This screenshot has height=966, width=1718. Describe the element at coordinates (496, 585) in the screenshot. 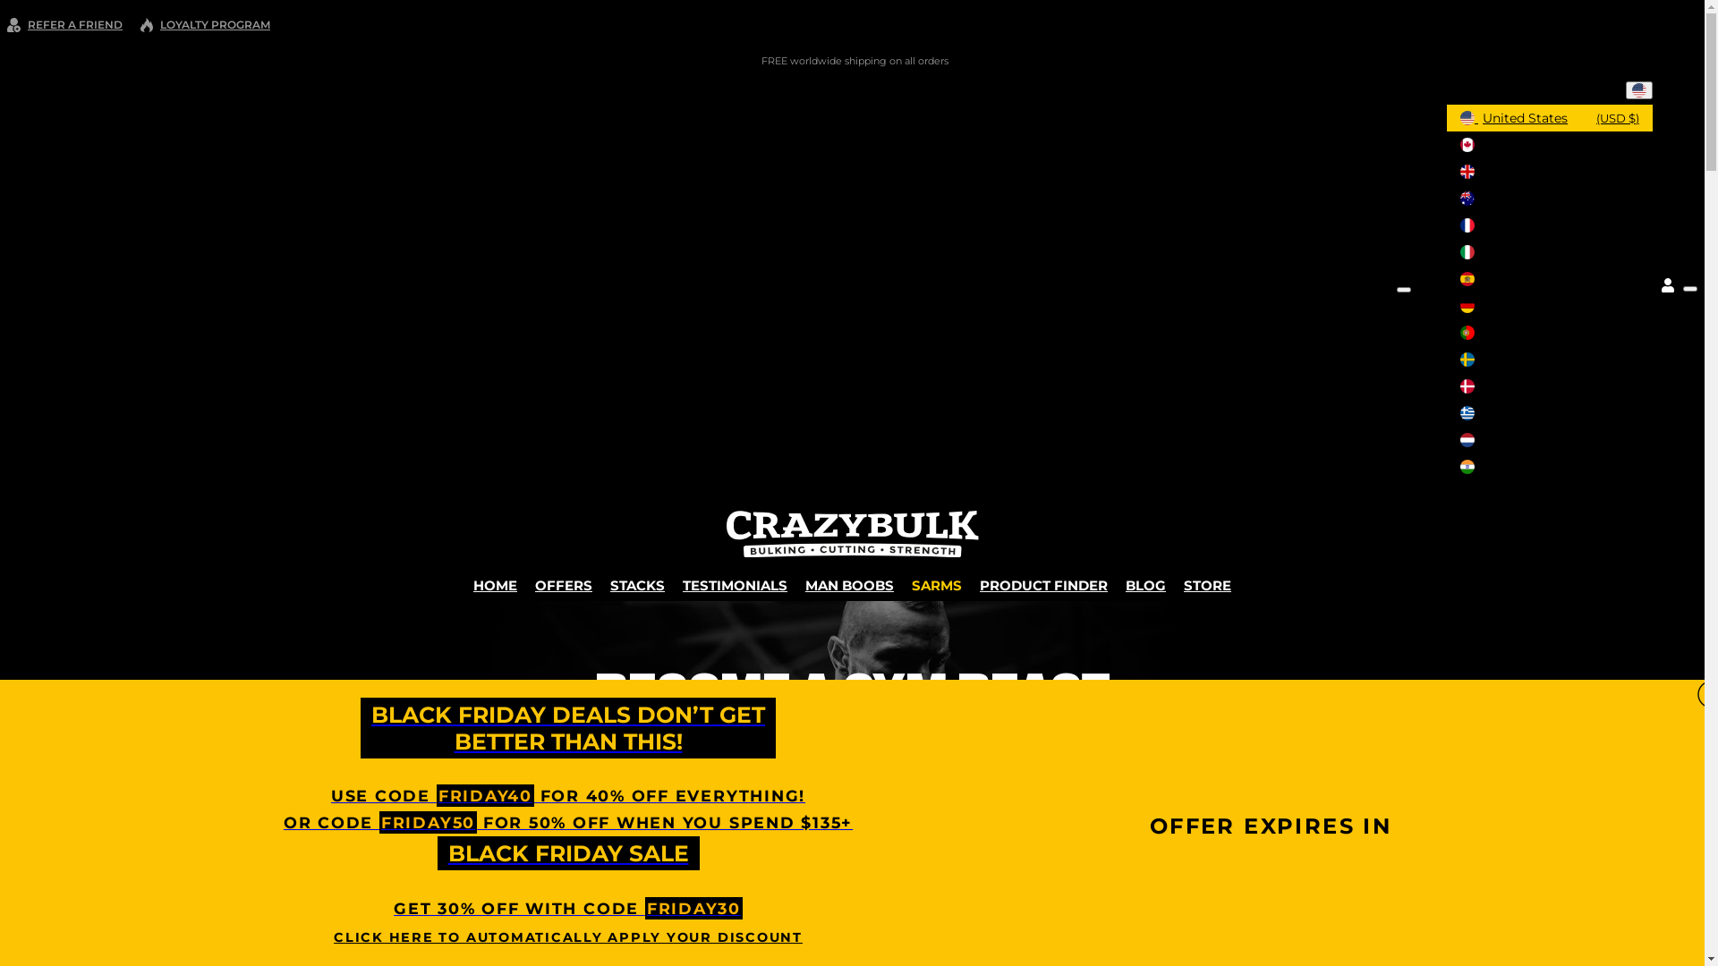

I see `HOME` at that location.